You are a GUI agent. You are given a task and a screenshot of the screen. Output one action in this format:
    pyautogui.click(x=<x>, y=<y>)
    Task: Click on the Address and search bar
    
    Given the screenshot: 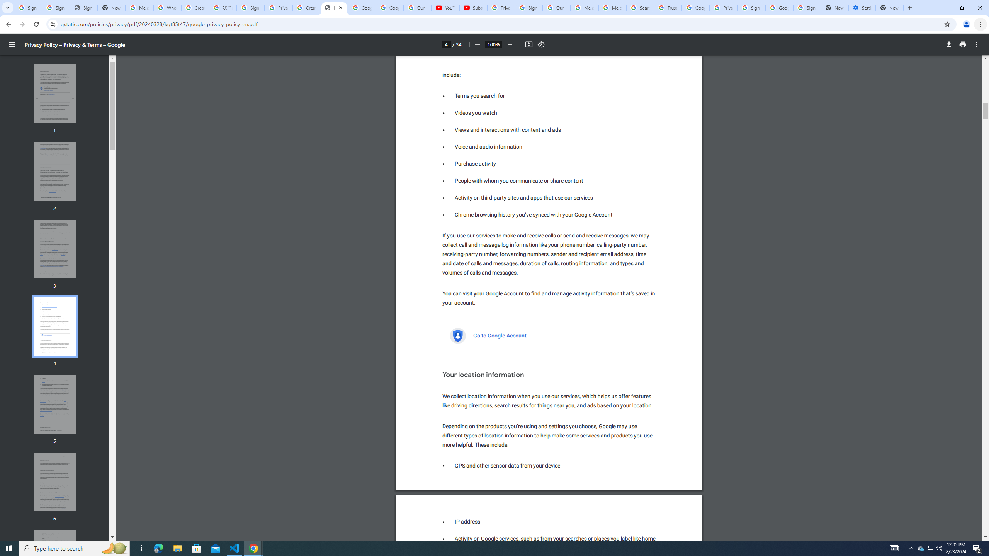 What is the action you would take?
    pyautogui.click(x=500, y=24)
    